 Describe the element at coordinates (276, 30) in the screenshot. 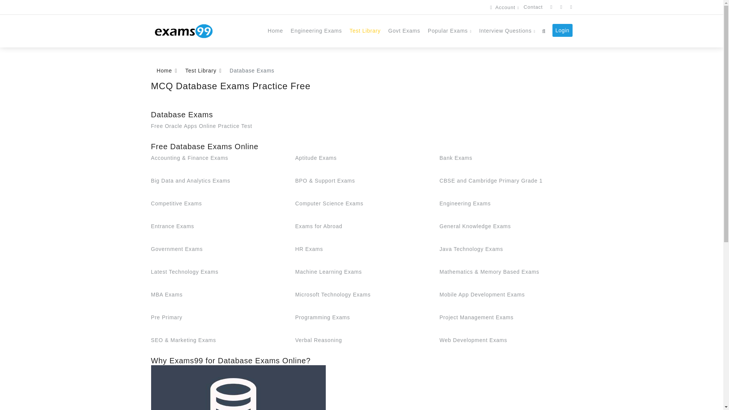

I see `Home` at that location.